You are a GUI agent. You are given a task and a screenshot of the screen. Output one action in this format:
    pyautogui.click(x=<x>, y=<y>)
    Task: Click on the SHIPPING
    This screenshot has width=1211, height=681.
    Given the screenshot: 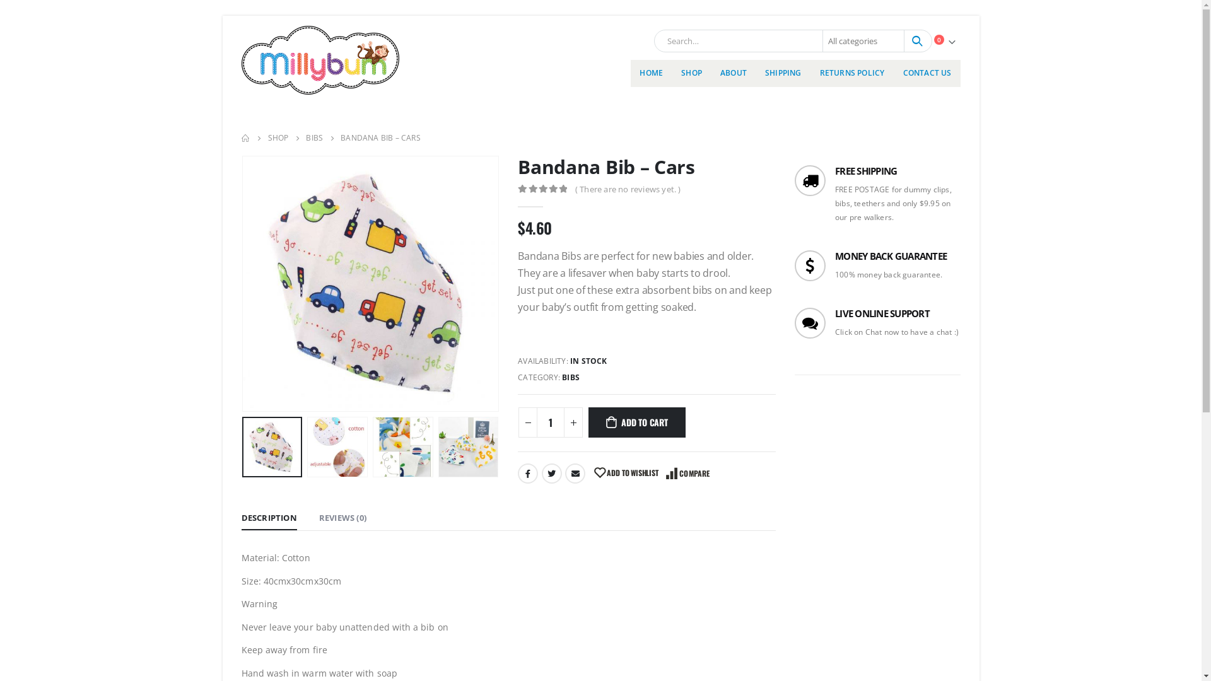 What is the action you would take?
    pyautogui.click(x=783, y=73)
    